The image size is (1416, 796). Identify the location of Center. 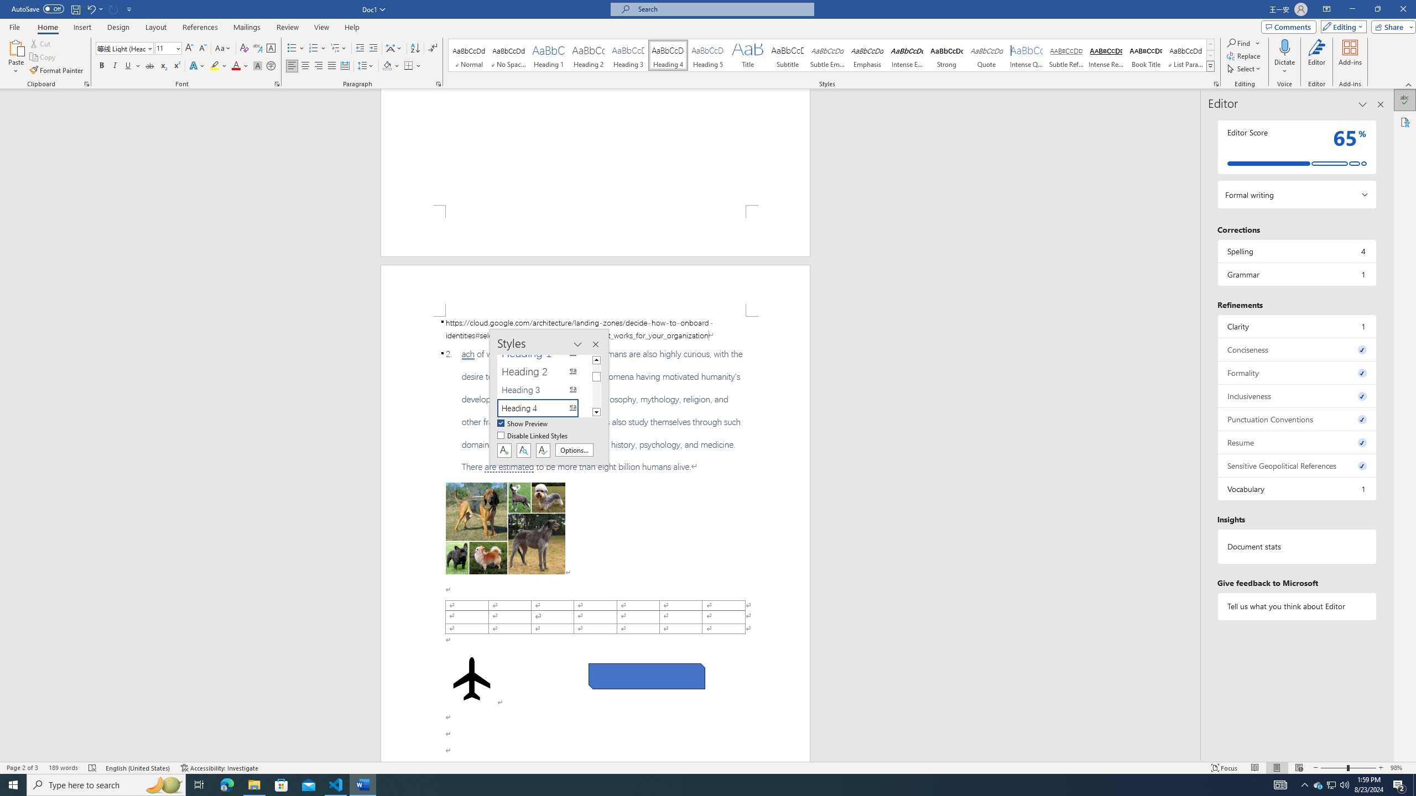
(305, 66).